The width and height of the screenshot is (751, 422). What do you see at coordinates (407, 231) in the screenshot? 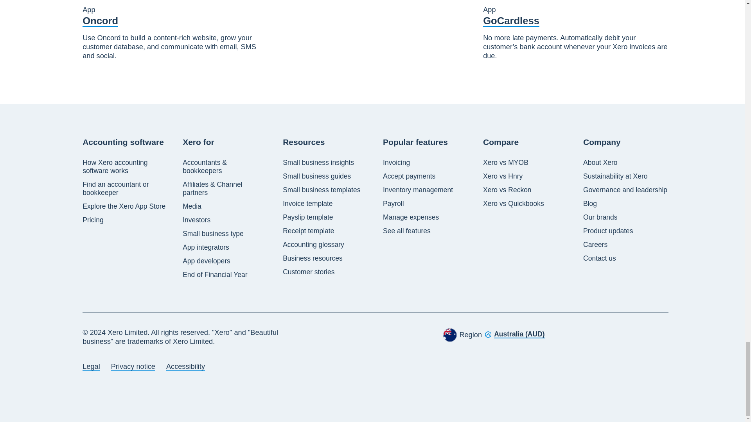
I see `See all features` at bounding box center [407, 231].